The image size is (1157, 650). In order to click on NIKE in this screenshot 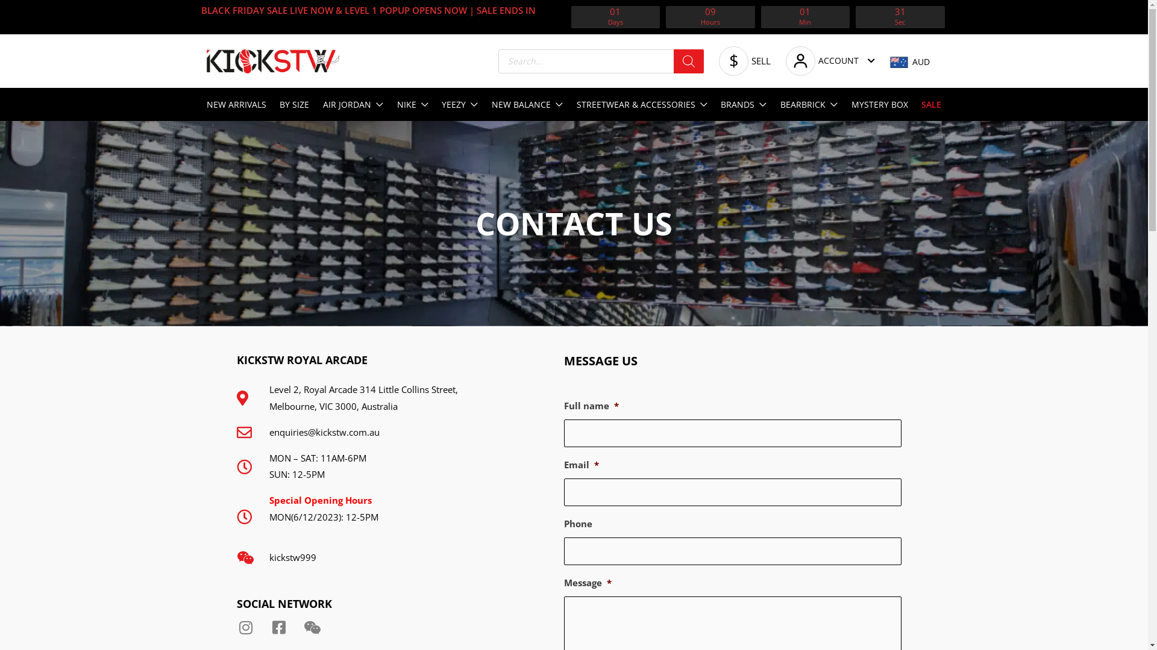, I will do `click(413, 105)`.